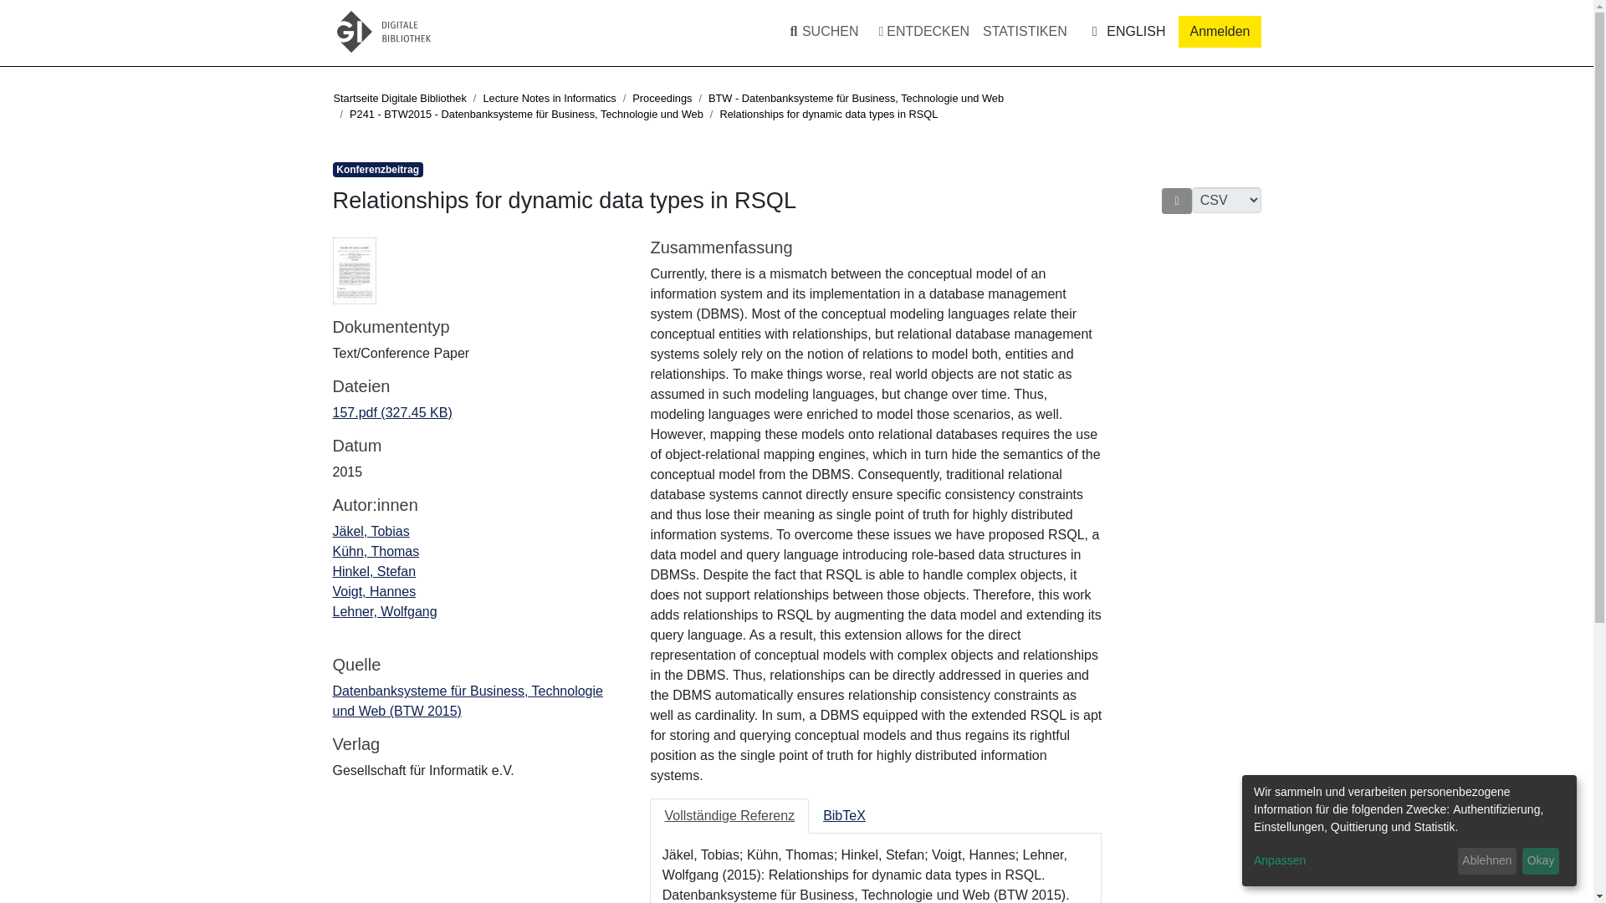 The width and height of the screenshot is (1606, 903). What do you see at coordinates (1025, 32) in the screenshot?
I see `STATISTIKEN` at bounding box center [1025, 32].